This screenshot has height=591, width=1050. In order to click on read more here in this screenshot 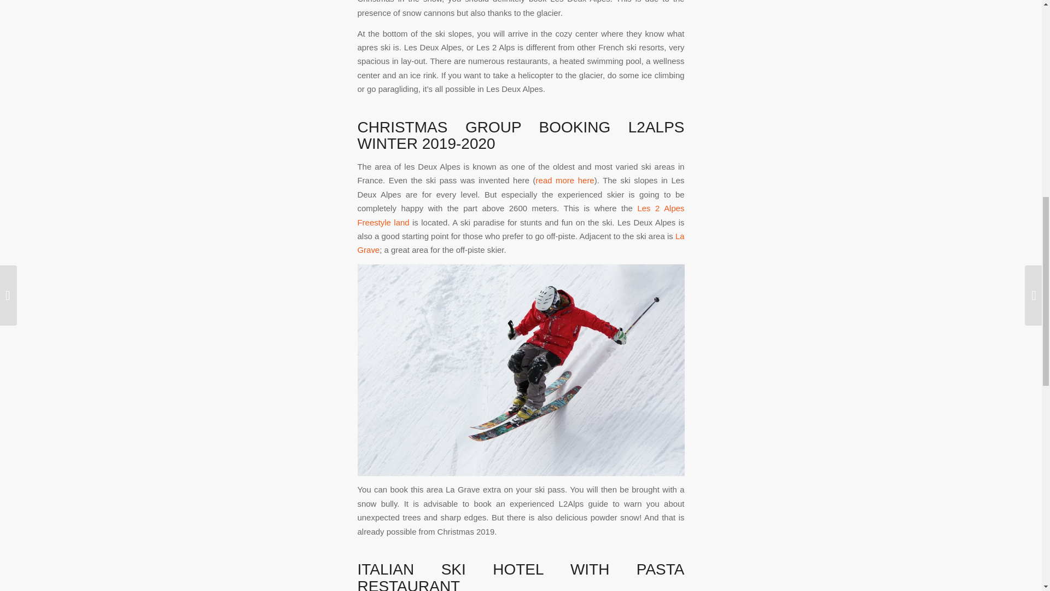, I will do `click(564, 180)`.